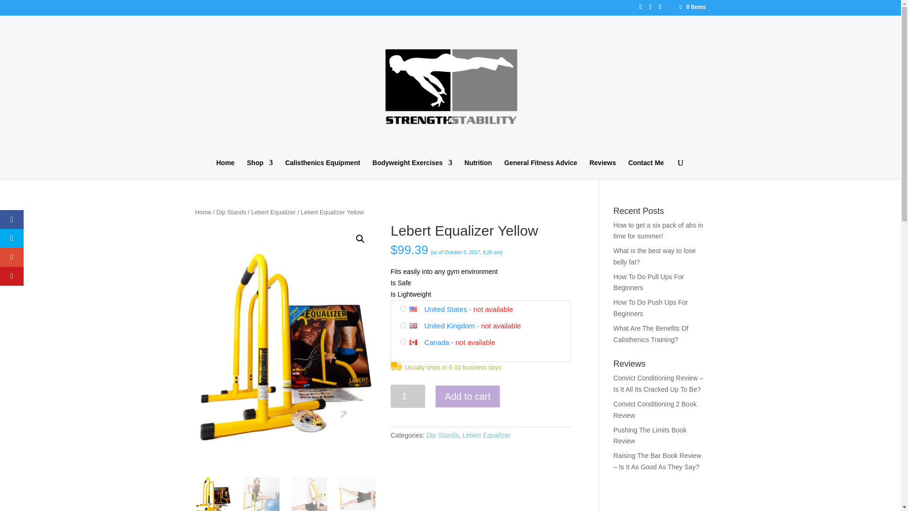  What do you see at coordinates (478, 168) in the screenshot?
I see `Nutrition` at bounding box center [478, 168].